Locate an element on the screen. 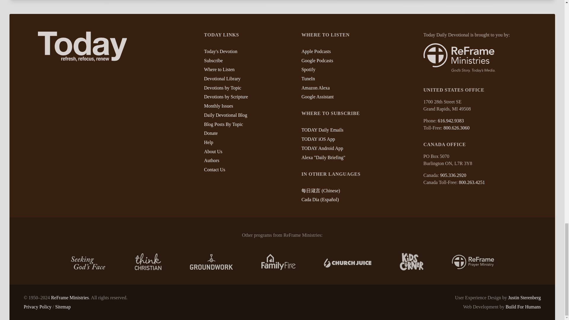 The height and width of the screenshot is (320, 569). Today Daily Devotional is located at coordinates (82, 46).